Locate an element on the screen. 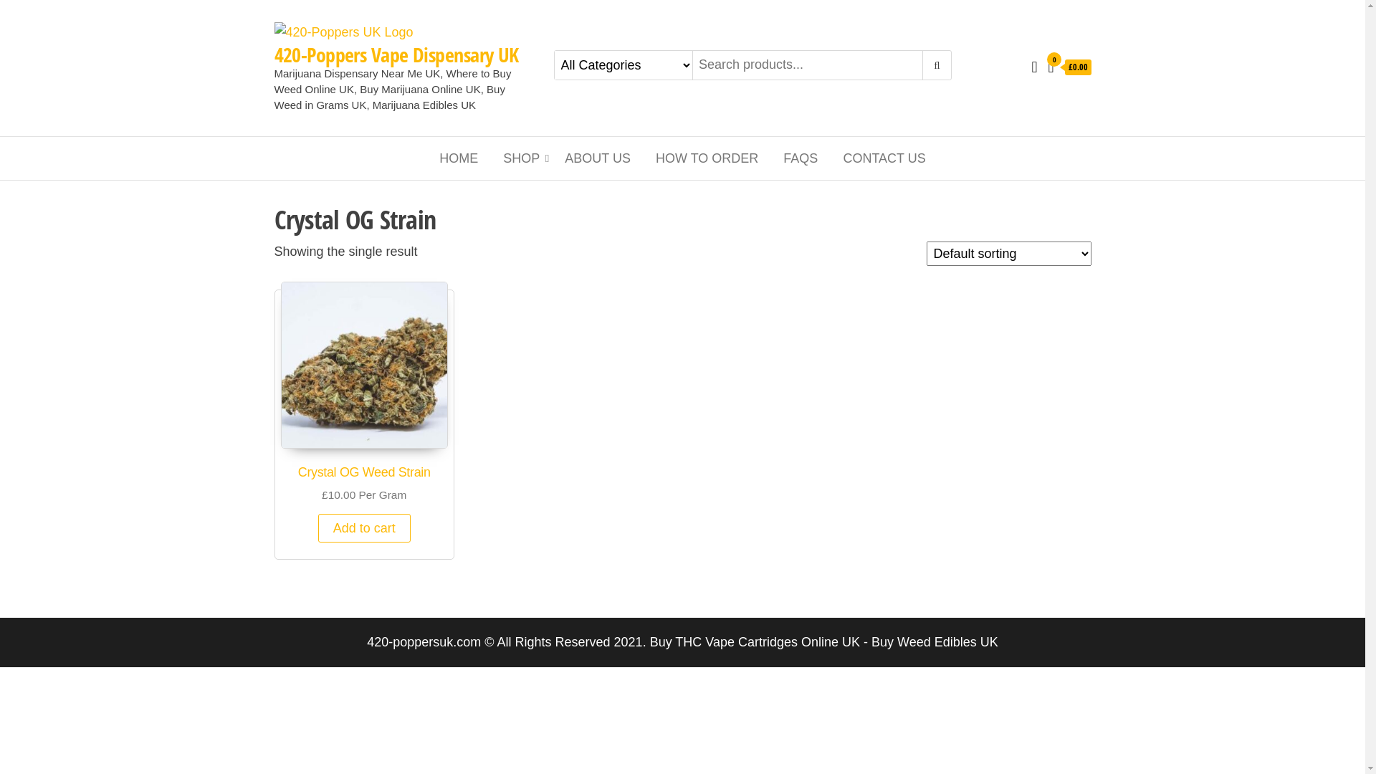  Add to cart is located at coordinates (364, 528).